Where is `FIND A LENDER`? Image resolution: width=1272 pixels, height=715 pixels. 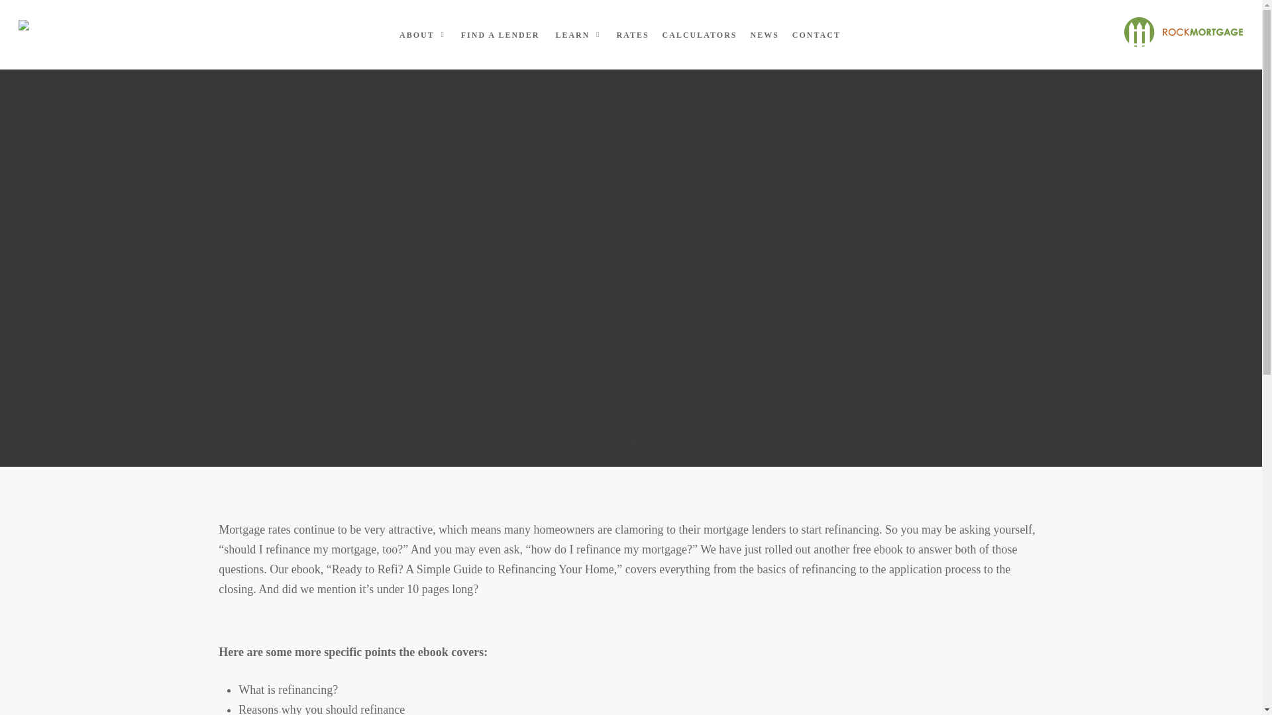
FIND A LENDER is located at coordinates (500, 35).